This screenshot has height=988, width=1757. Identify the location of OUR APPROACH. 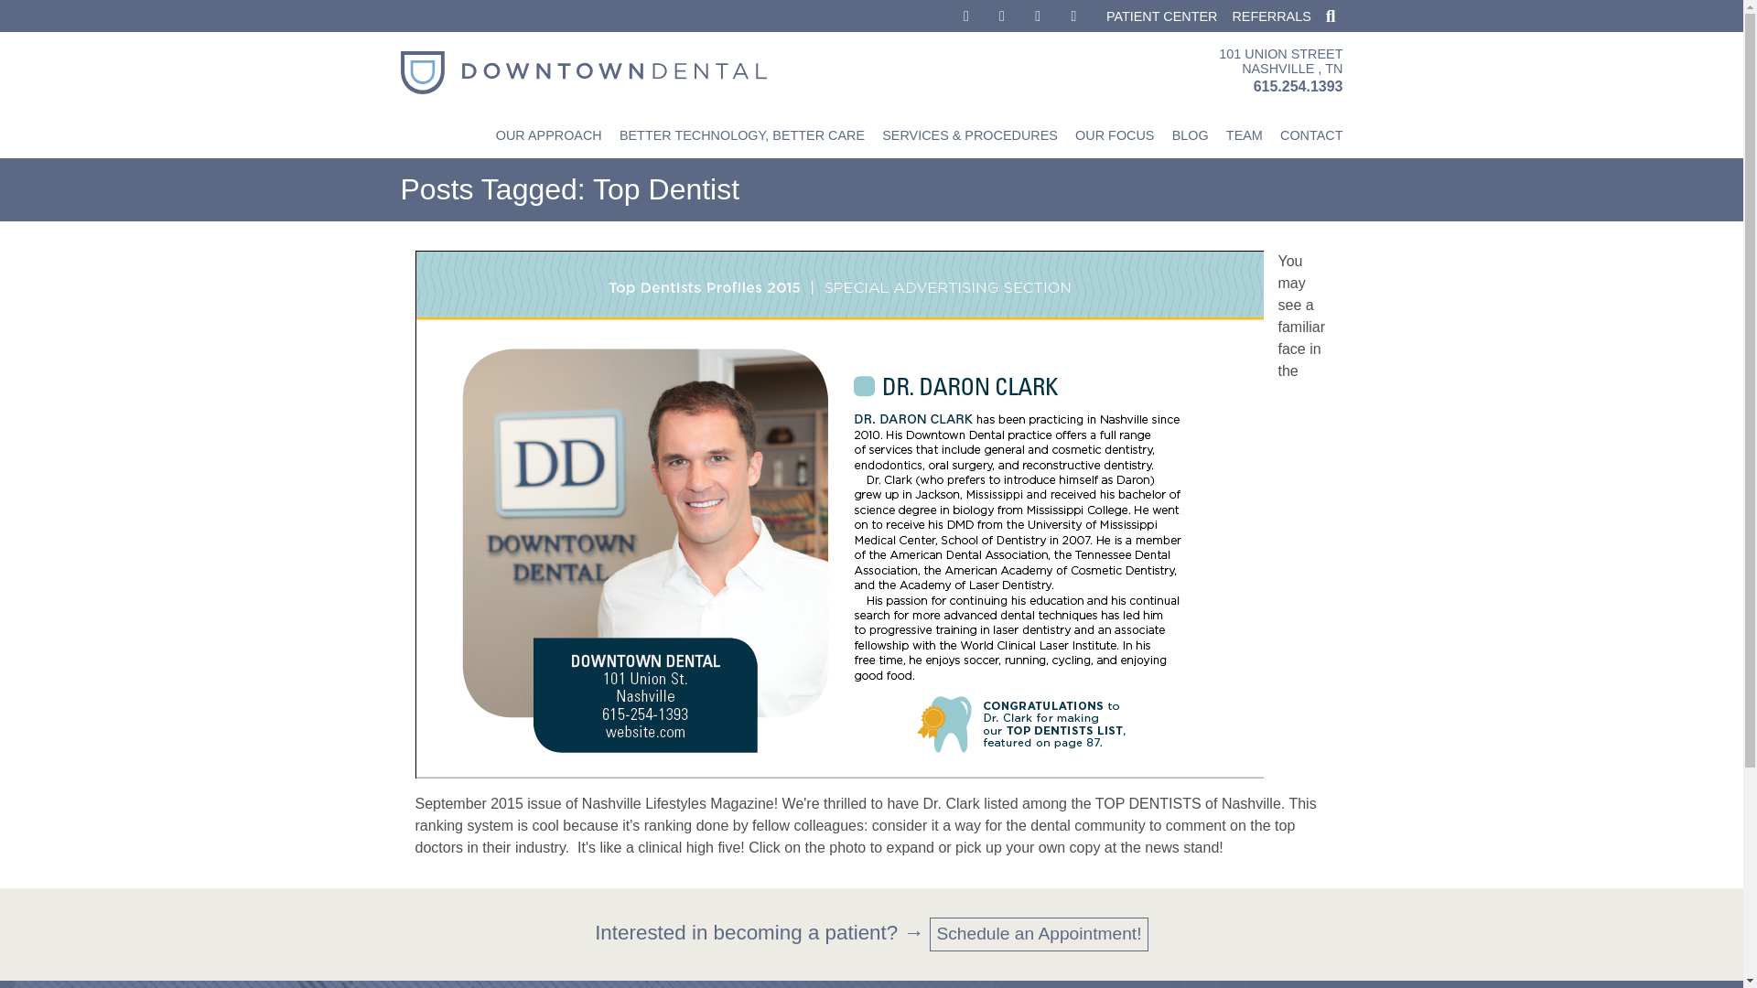
(547, 135).